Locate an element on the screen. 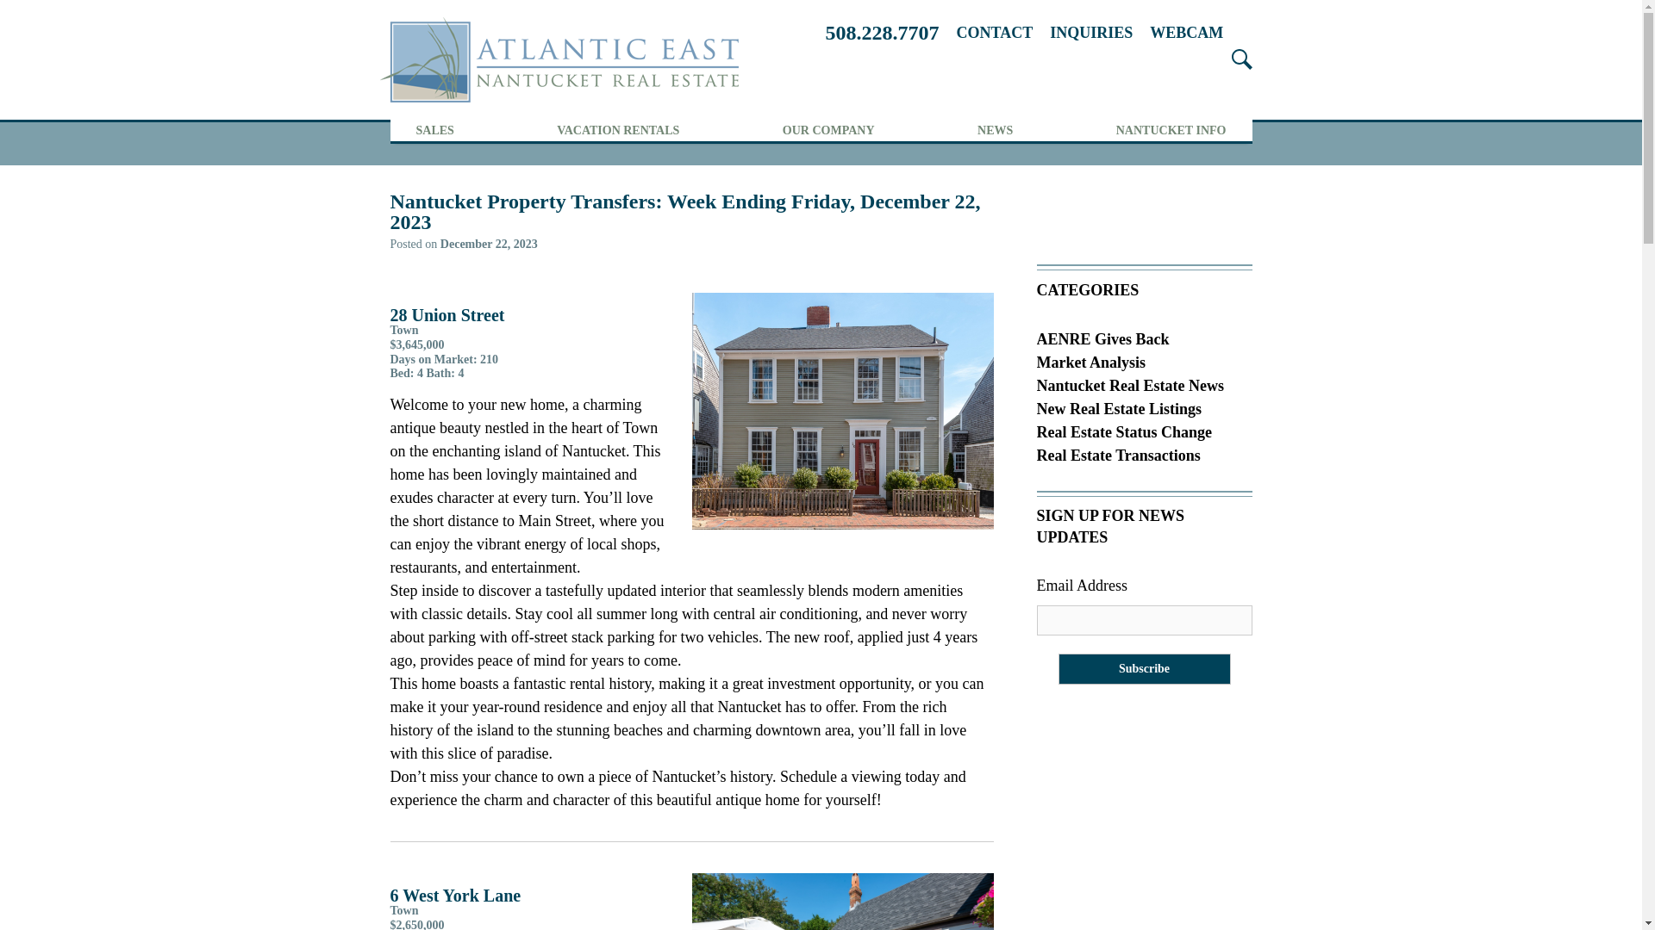 The width and height of the screenshot is (1655, 930). SALES is located at coordinates (434, 131).